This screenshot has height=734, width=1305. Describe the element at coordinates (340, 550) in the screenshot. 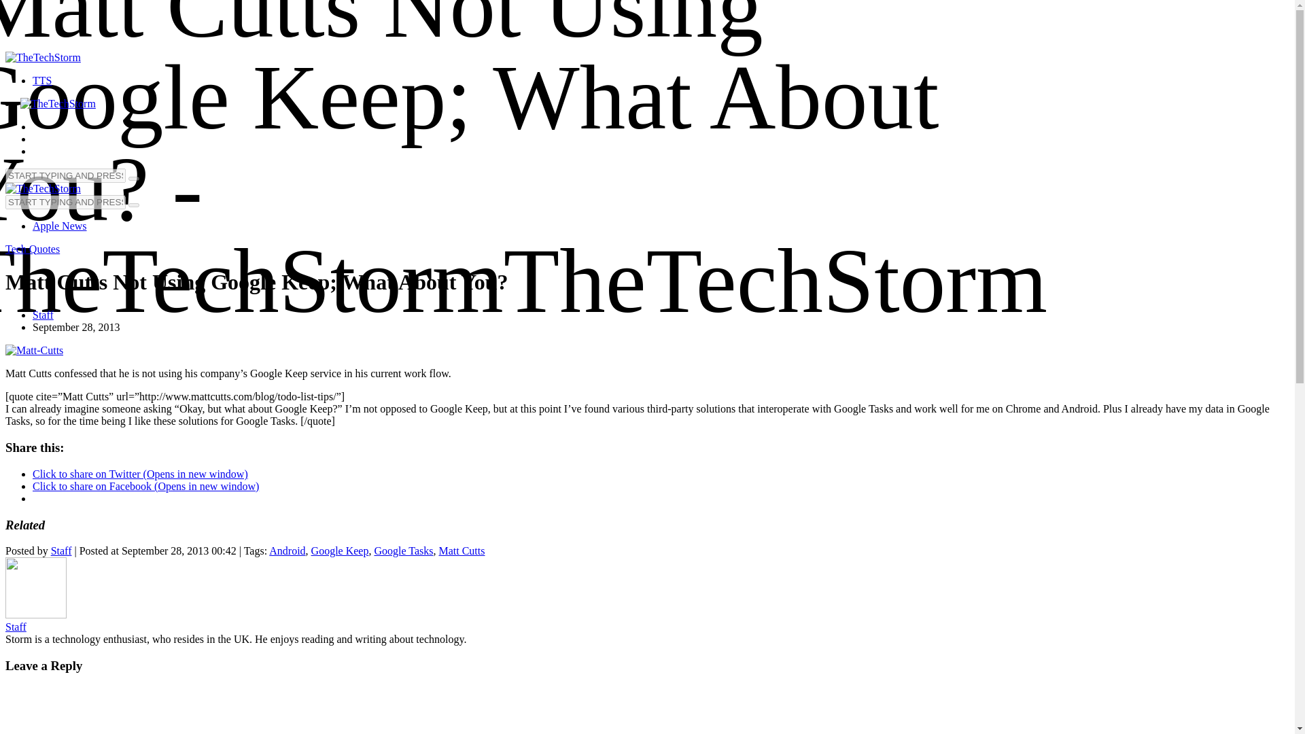

I see `Google Keep` at that location.